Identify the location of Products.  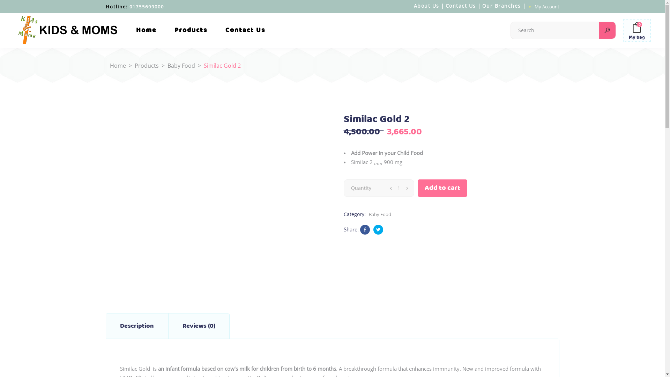
(147, 66).